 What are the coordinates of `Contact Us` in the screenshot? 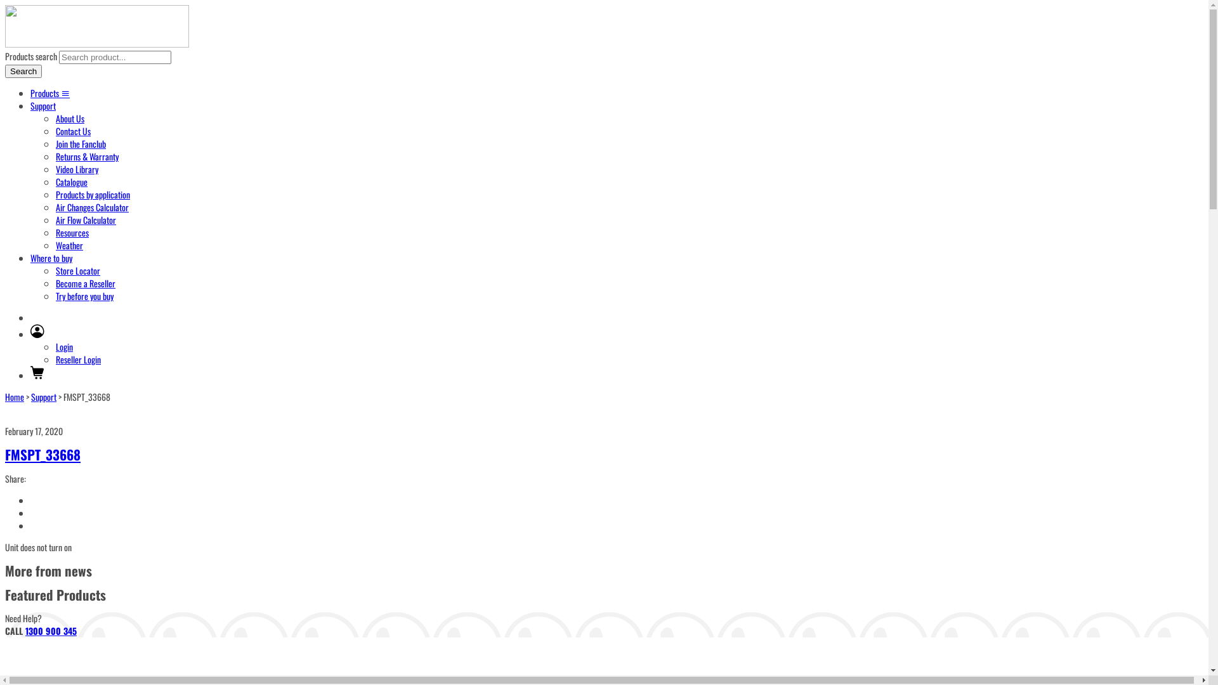 It's located at (74, 131).